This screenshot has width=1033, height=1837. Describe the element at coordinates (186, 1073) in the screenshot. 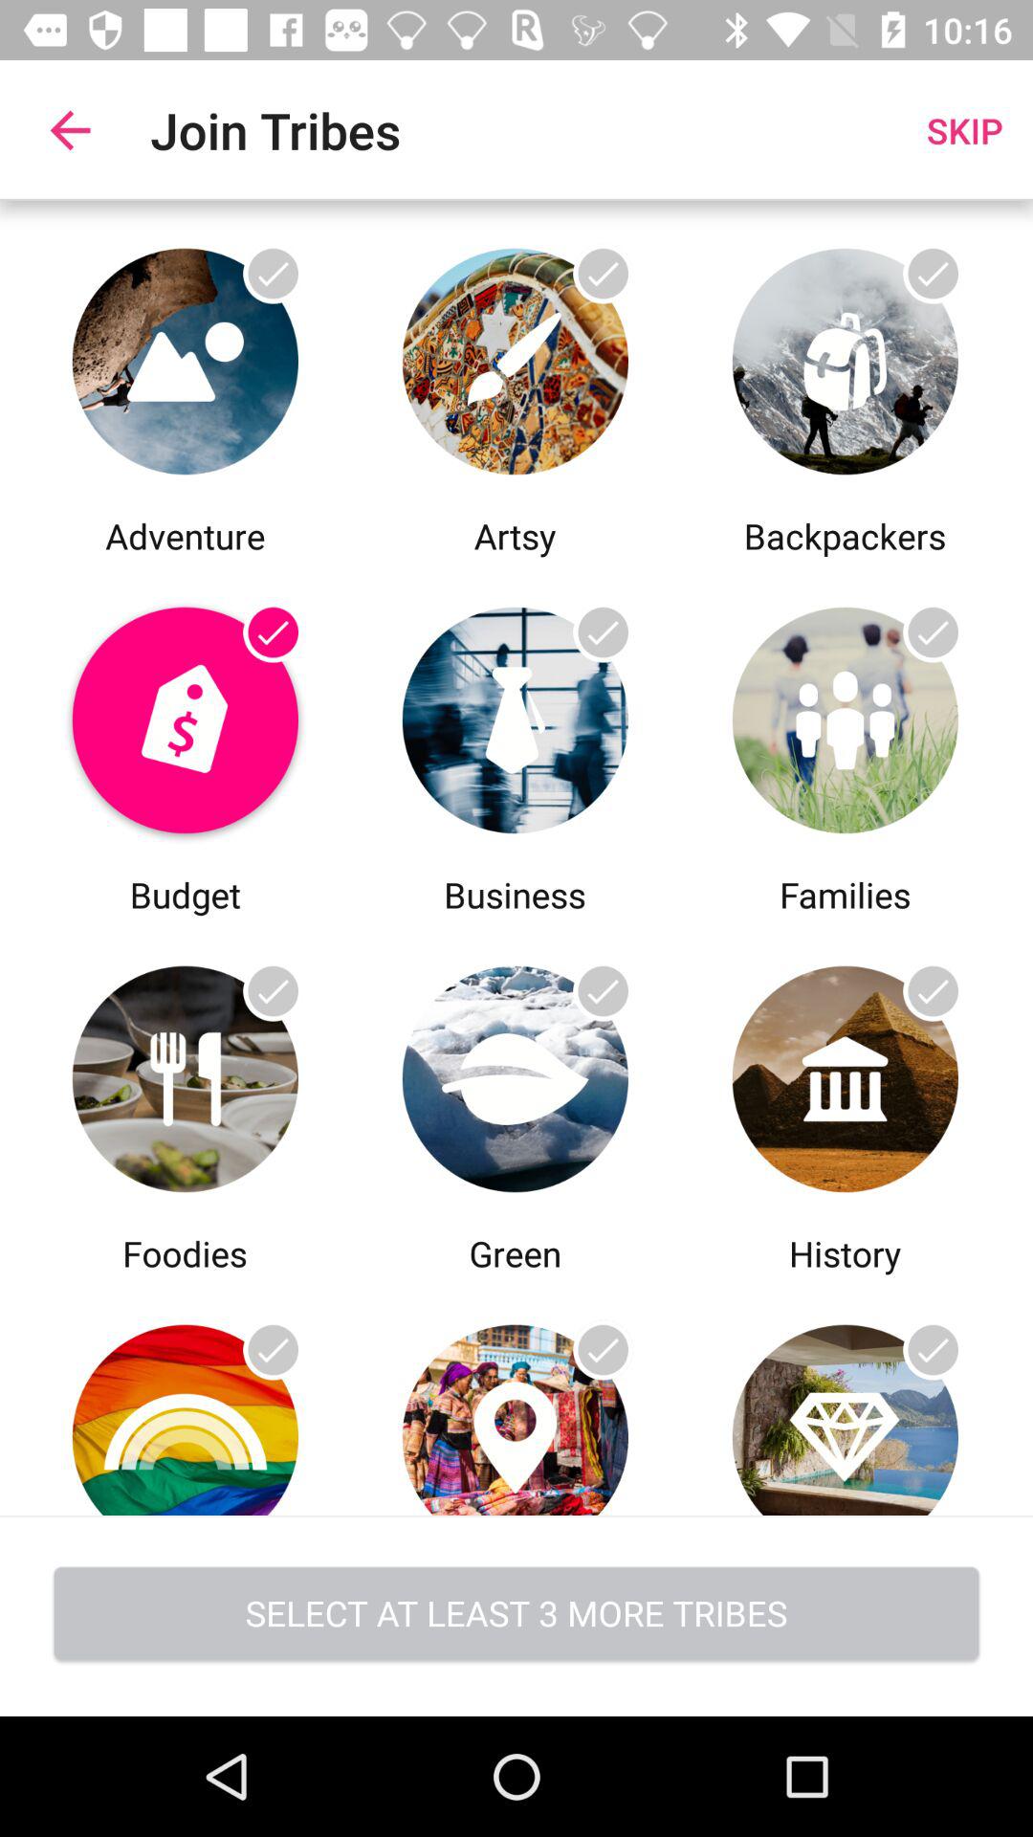

I see `click on the foodies option` at that location.